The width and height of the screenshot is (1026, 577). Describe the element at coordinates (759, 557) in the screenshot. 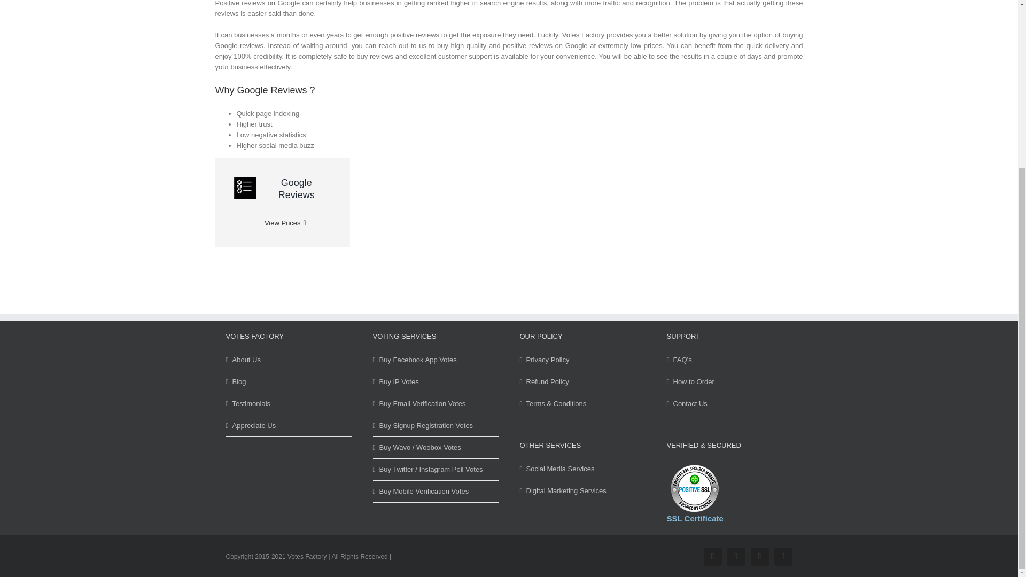

I see `YouTube` at that location.